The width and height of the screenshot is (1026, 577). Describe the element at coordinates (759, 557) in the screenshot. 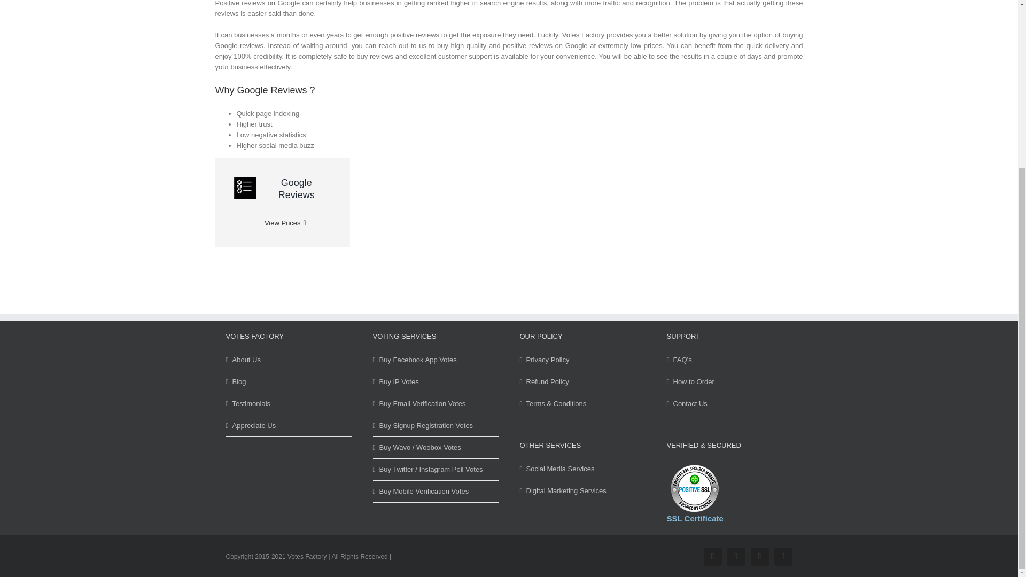

I see `YouTube` at that location.